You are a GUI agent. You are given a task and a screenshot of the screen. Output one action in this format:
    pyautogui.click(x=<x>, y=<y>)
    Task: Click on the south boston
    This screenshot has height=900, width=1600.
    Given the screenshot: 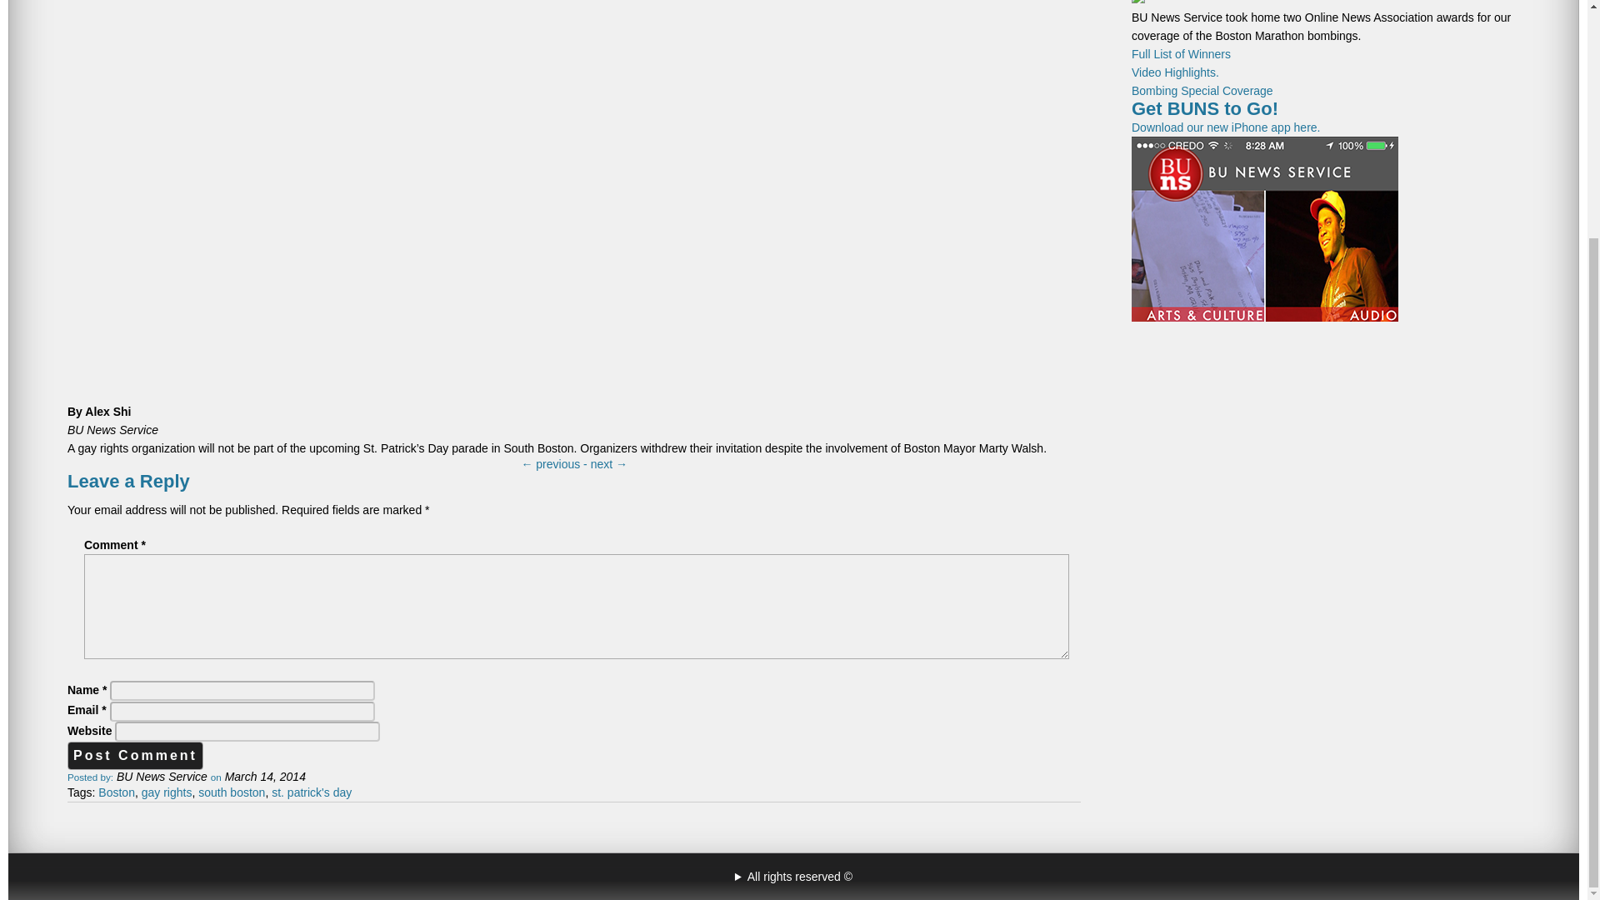 What is the action you would take?
    pyautogui.click(x=232, y=792)
    